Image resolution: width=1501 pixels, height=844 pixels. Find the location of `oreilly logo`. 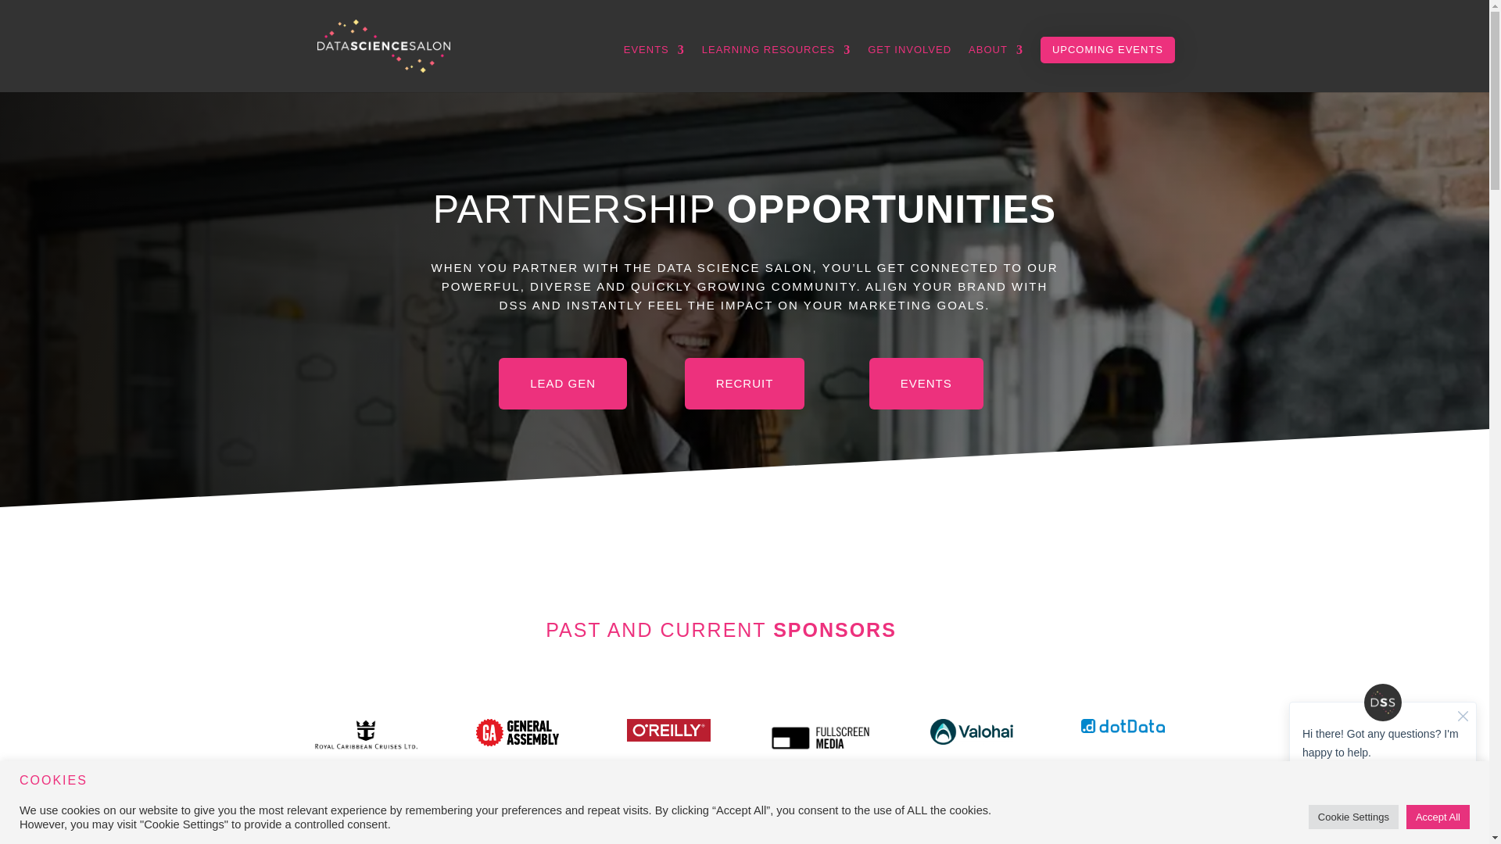

oreilly logo is located at coordinates (668, 731).